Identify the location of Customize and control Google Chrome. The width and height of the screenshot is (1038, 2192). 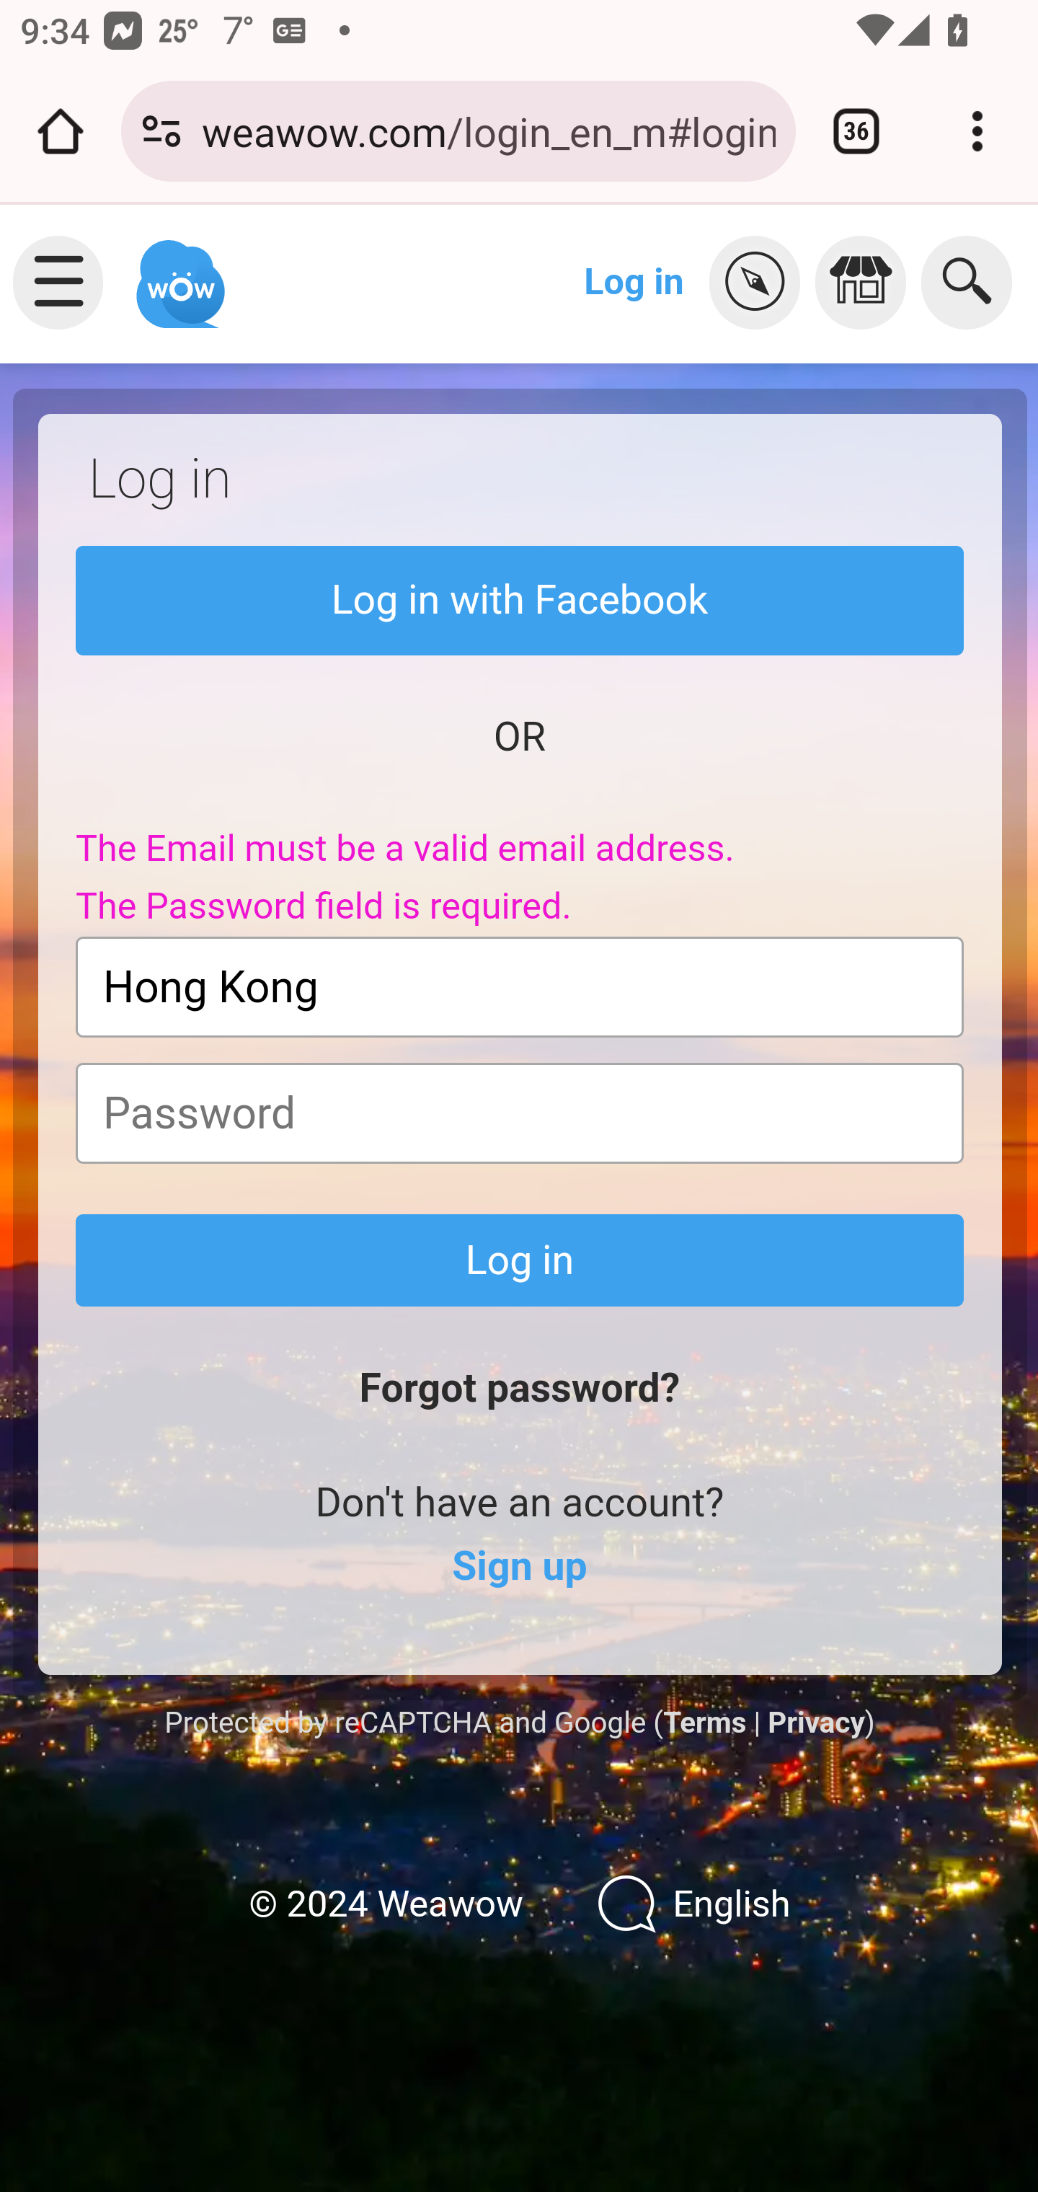
(977, 131).